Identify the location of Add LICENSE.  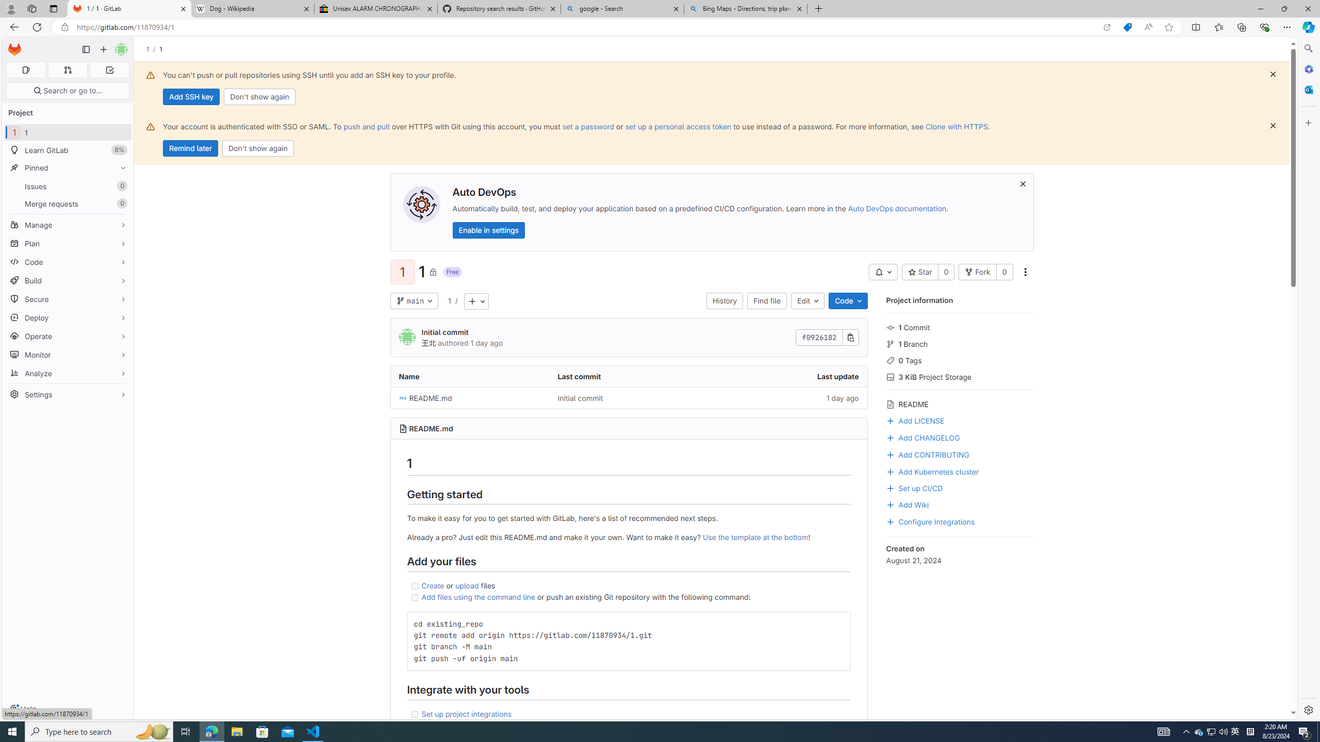
(915, 419).